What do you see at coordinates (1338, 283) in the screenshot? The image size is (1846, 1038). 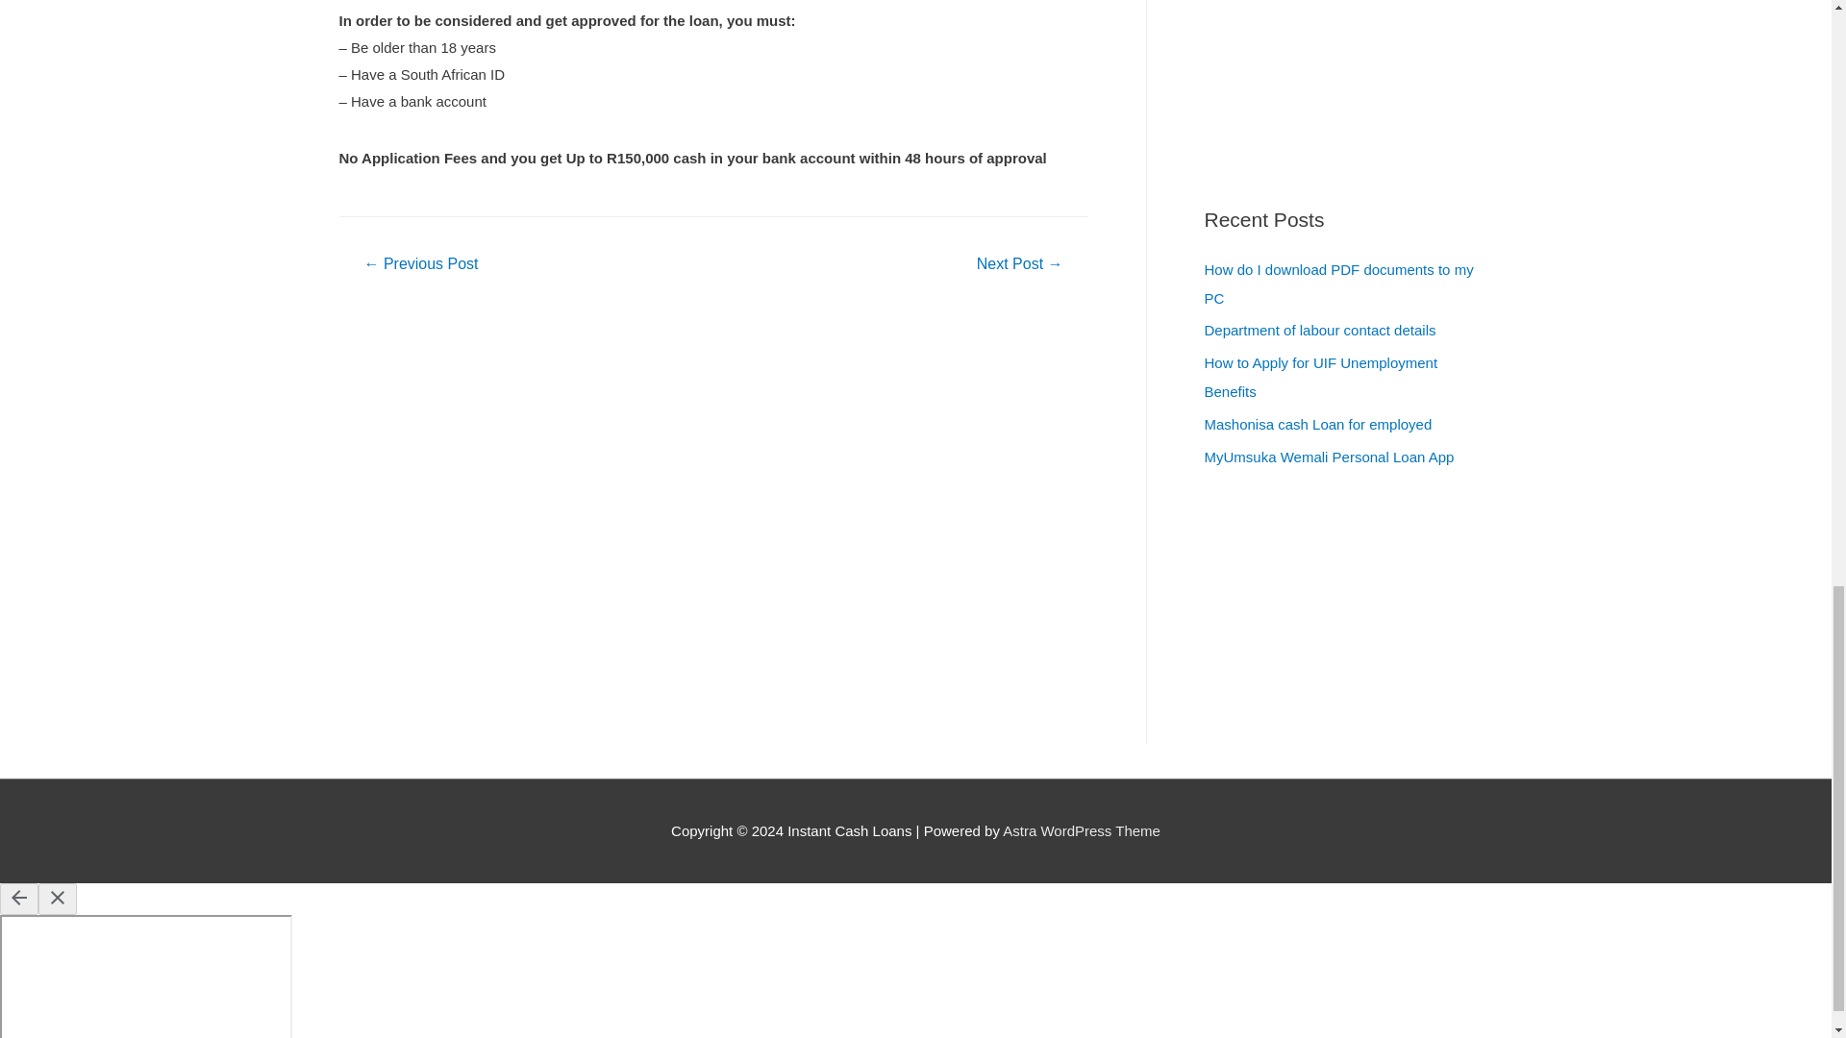 I see `How do I download PDF documents to my PC` at bounding box center [1338, 283].